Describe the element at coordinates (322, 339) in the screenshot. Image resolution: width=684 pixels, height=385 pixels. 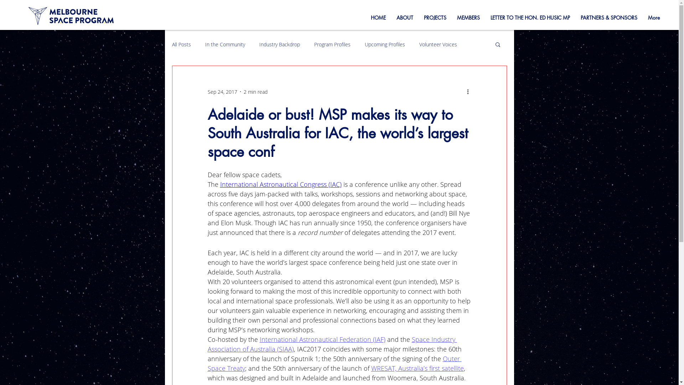
I see `International Astronautical Federation (IAF)` at that location.